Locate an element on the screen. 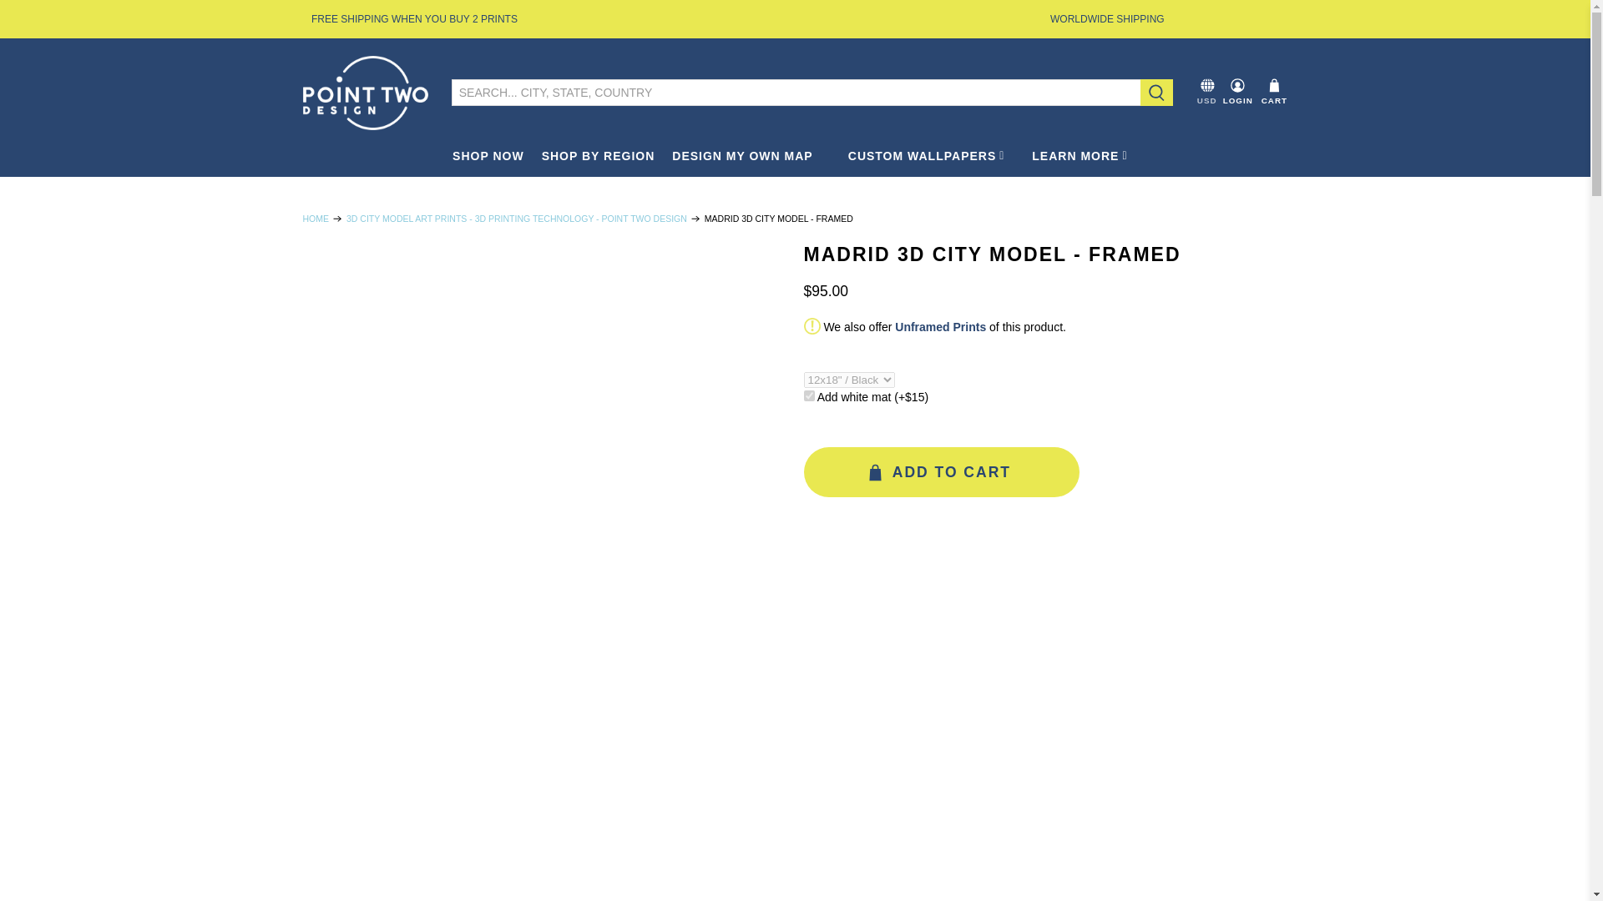 The width and height of the screenshot is (1603, 901). on is located at coordinates (808, 395).